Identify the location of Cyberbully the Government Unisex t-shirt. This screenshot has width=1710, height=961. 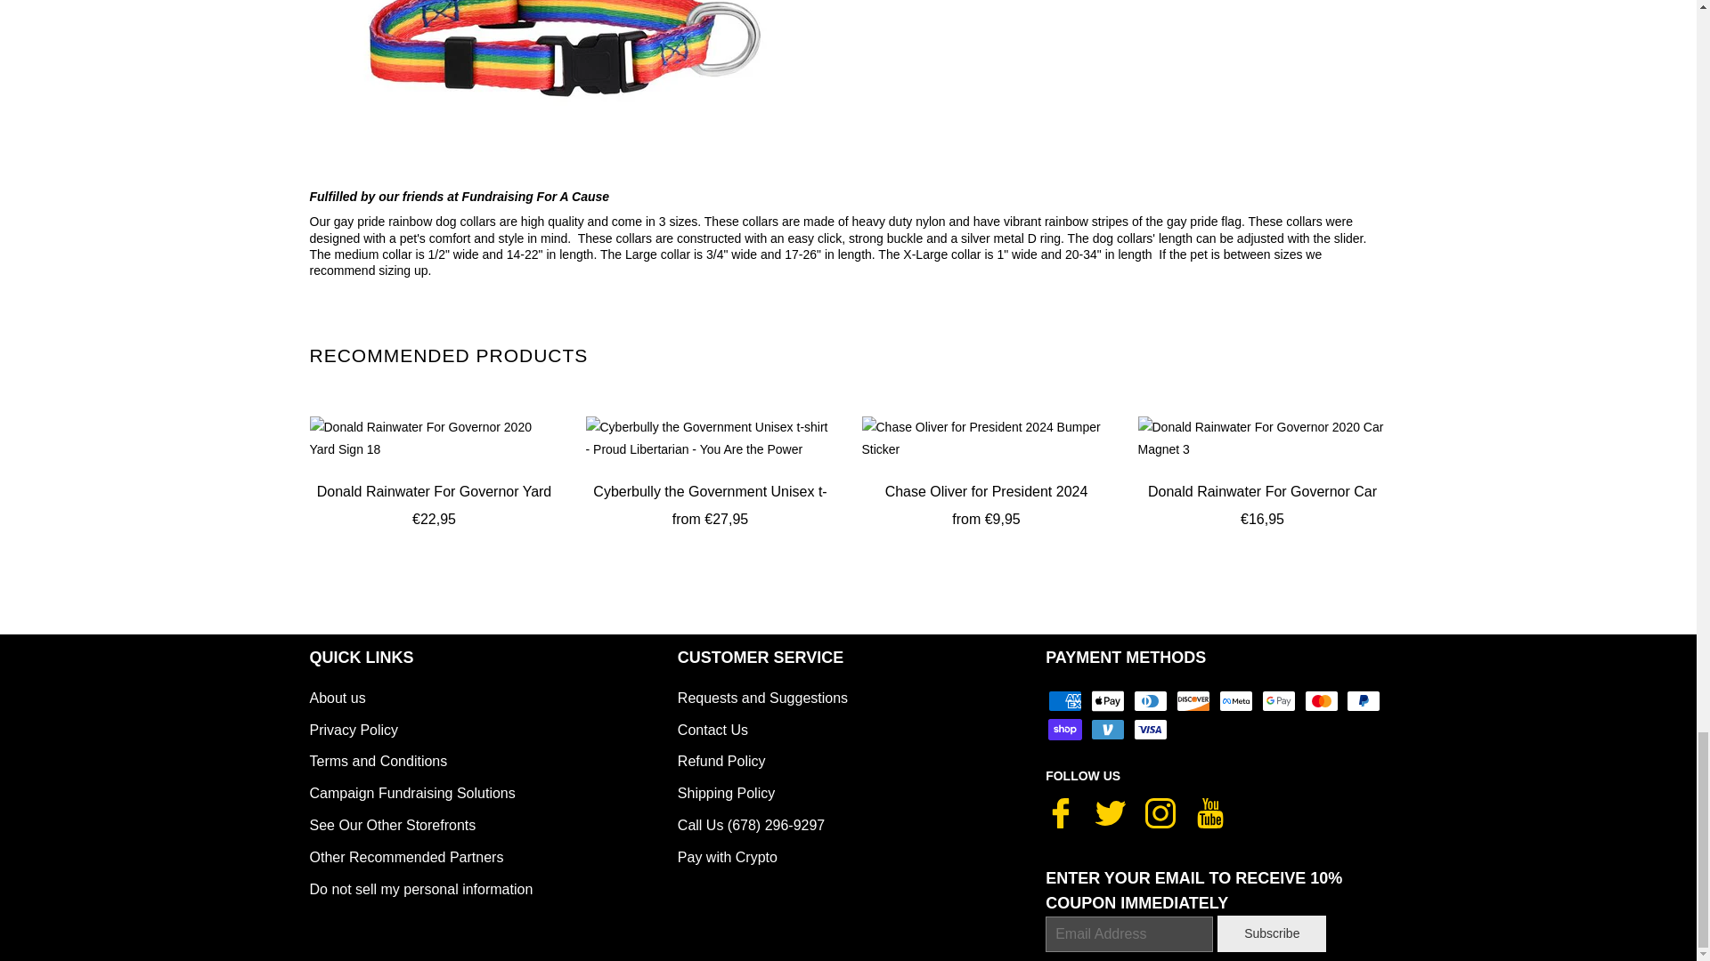
(711, 438).